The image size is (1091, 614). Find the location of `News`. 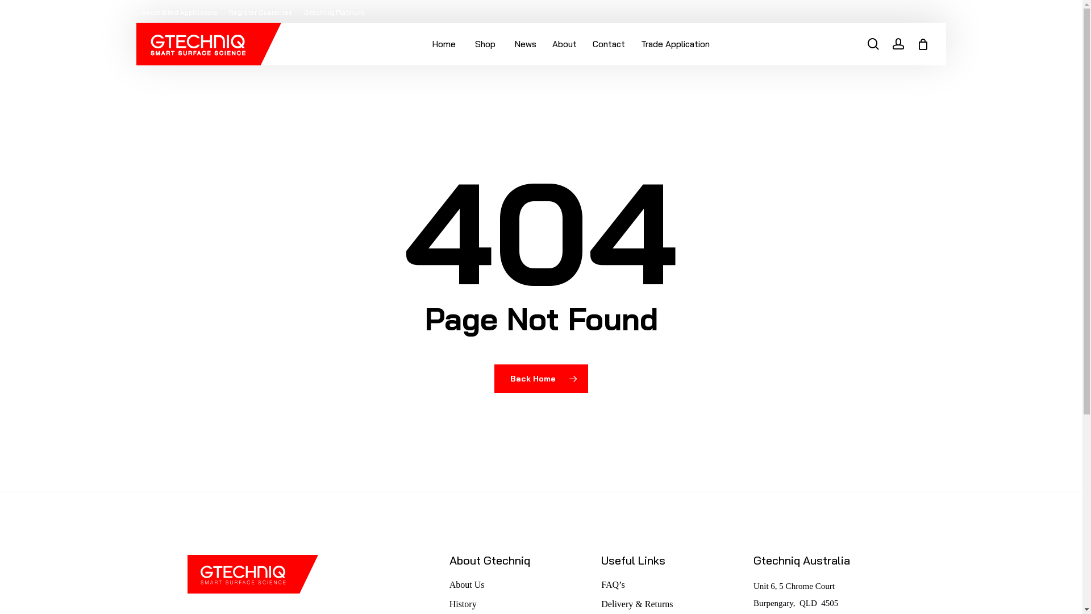

News is located at coordinates (526, 44).